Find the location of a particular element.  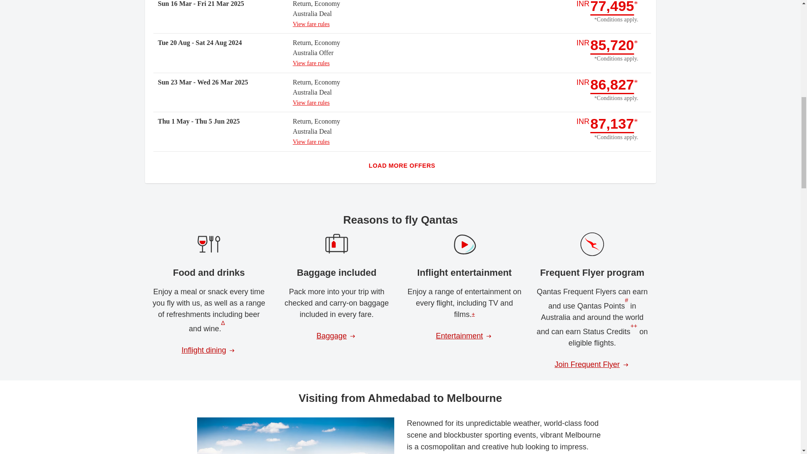

Baggage information is located at coordinates (336, 336).